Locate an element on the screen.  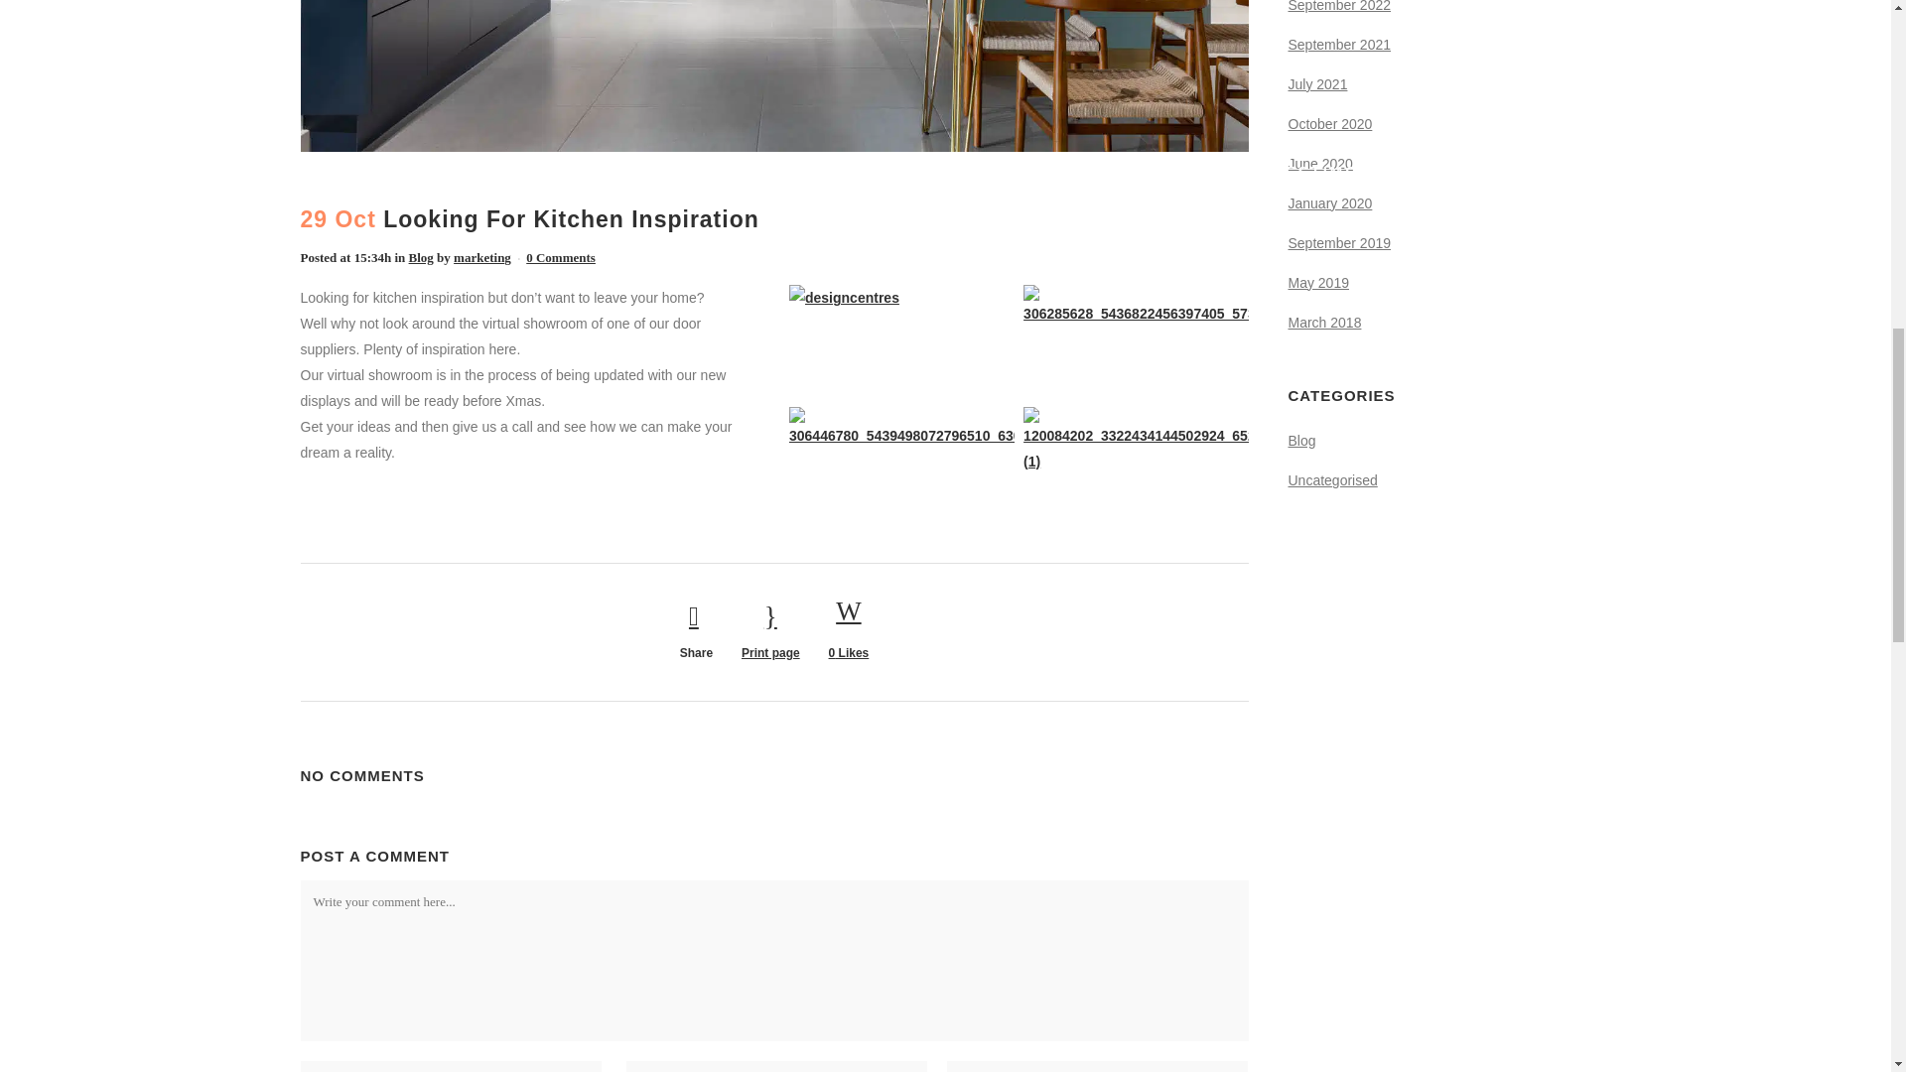
0 Comments is located at coordinates (560, 256).